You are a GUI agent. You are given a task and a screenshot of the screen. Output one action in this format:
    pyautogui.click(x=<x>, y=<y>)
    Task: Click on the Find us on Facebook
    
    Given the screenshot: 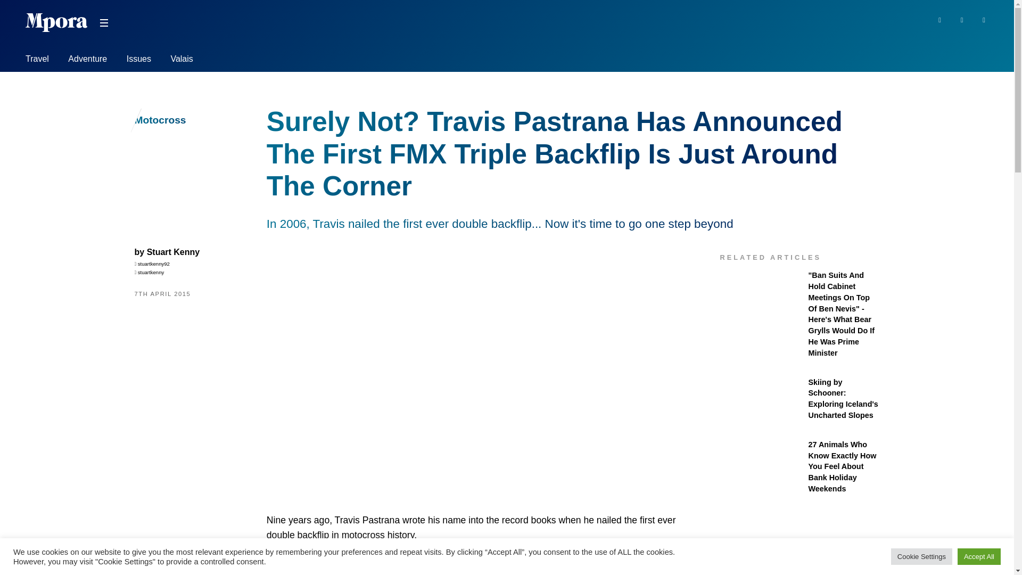 What is the action you would take?
    pyautogui.click(x=939, y=19)
    